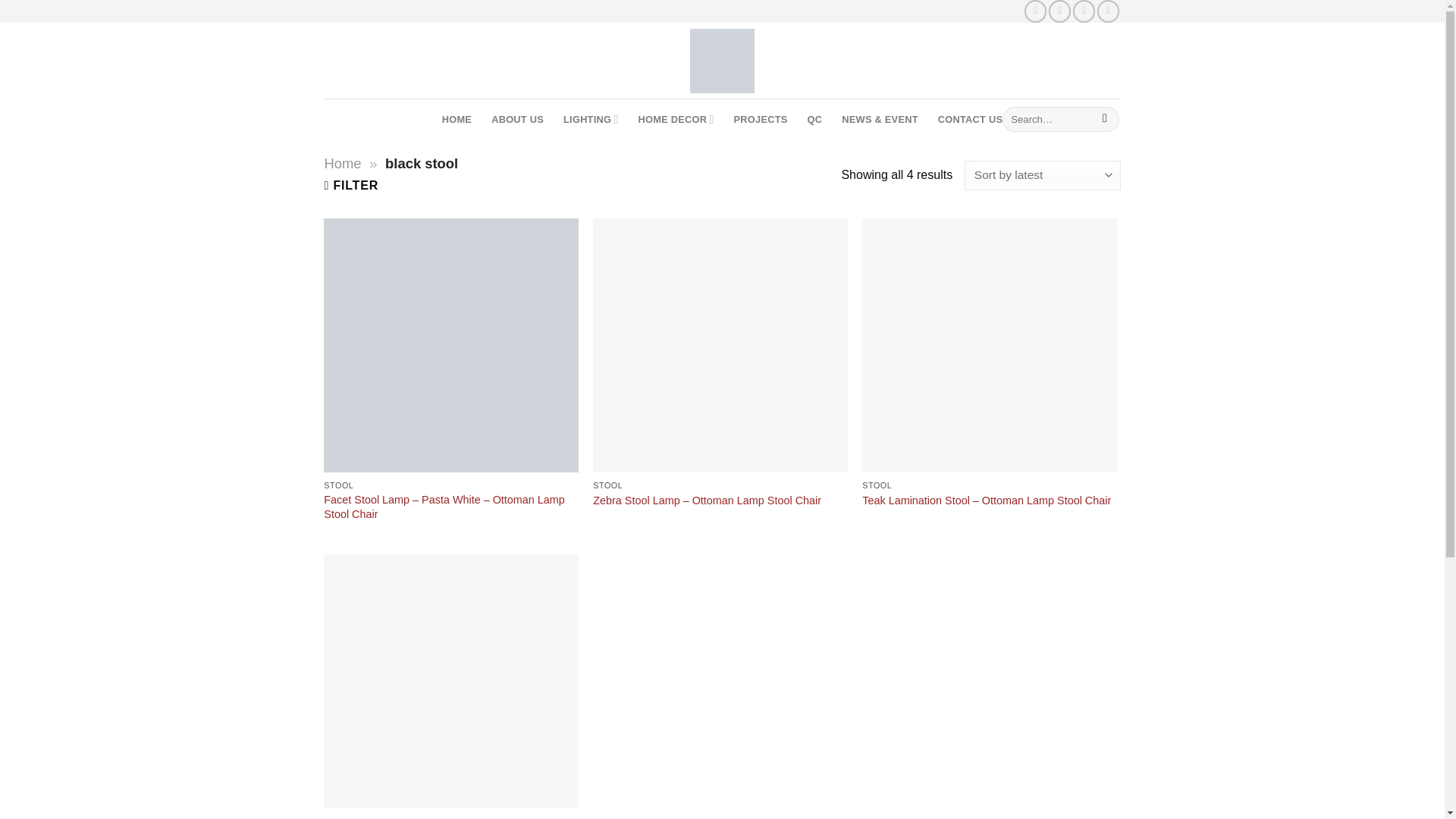 This screenshot has width=1456, height=819. Describe the element at coordinates (1036, 11) in the screenshot. I see `Follow on Facebook` at that location.